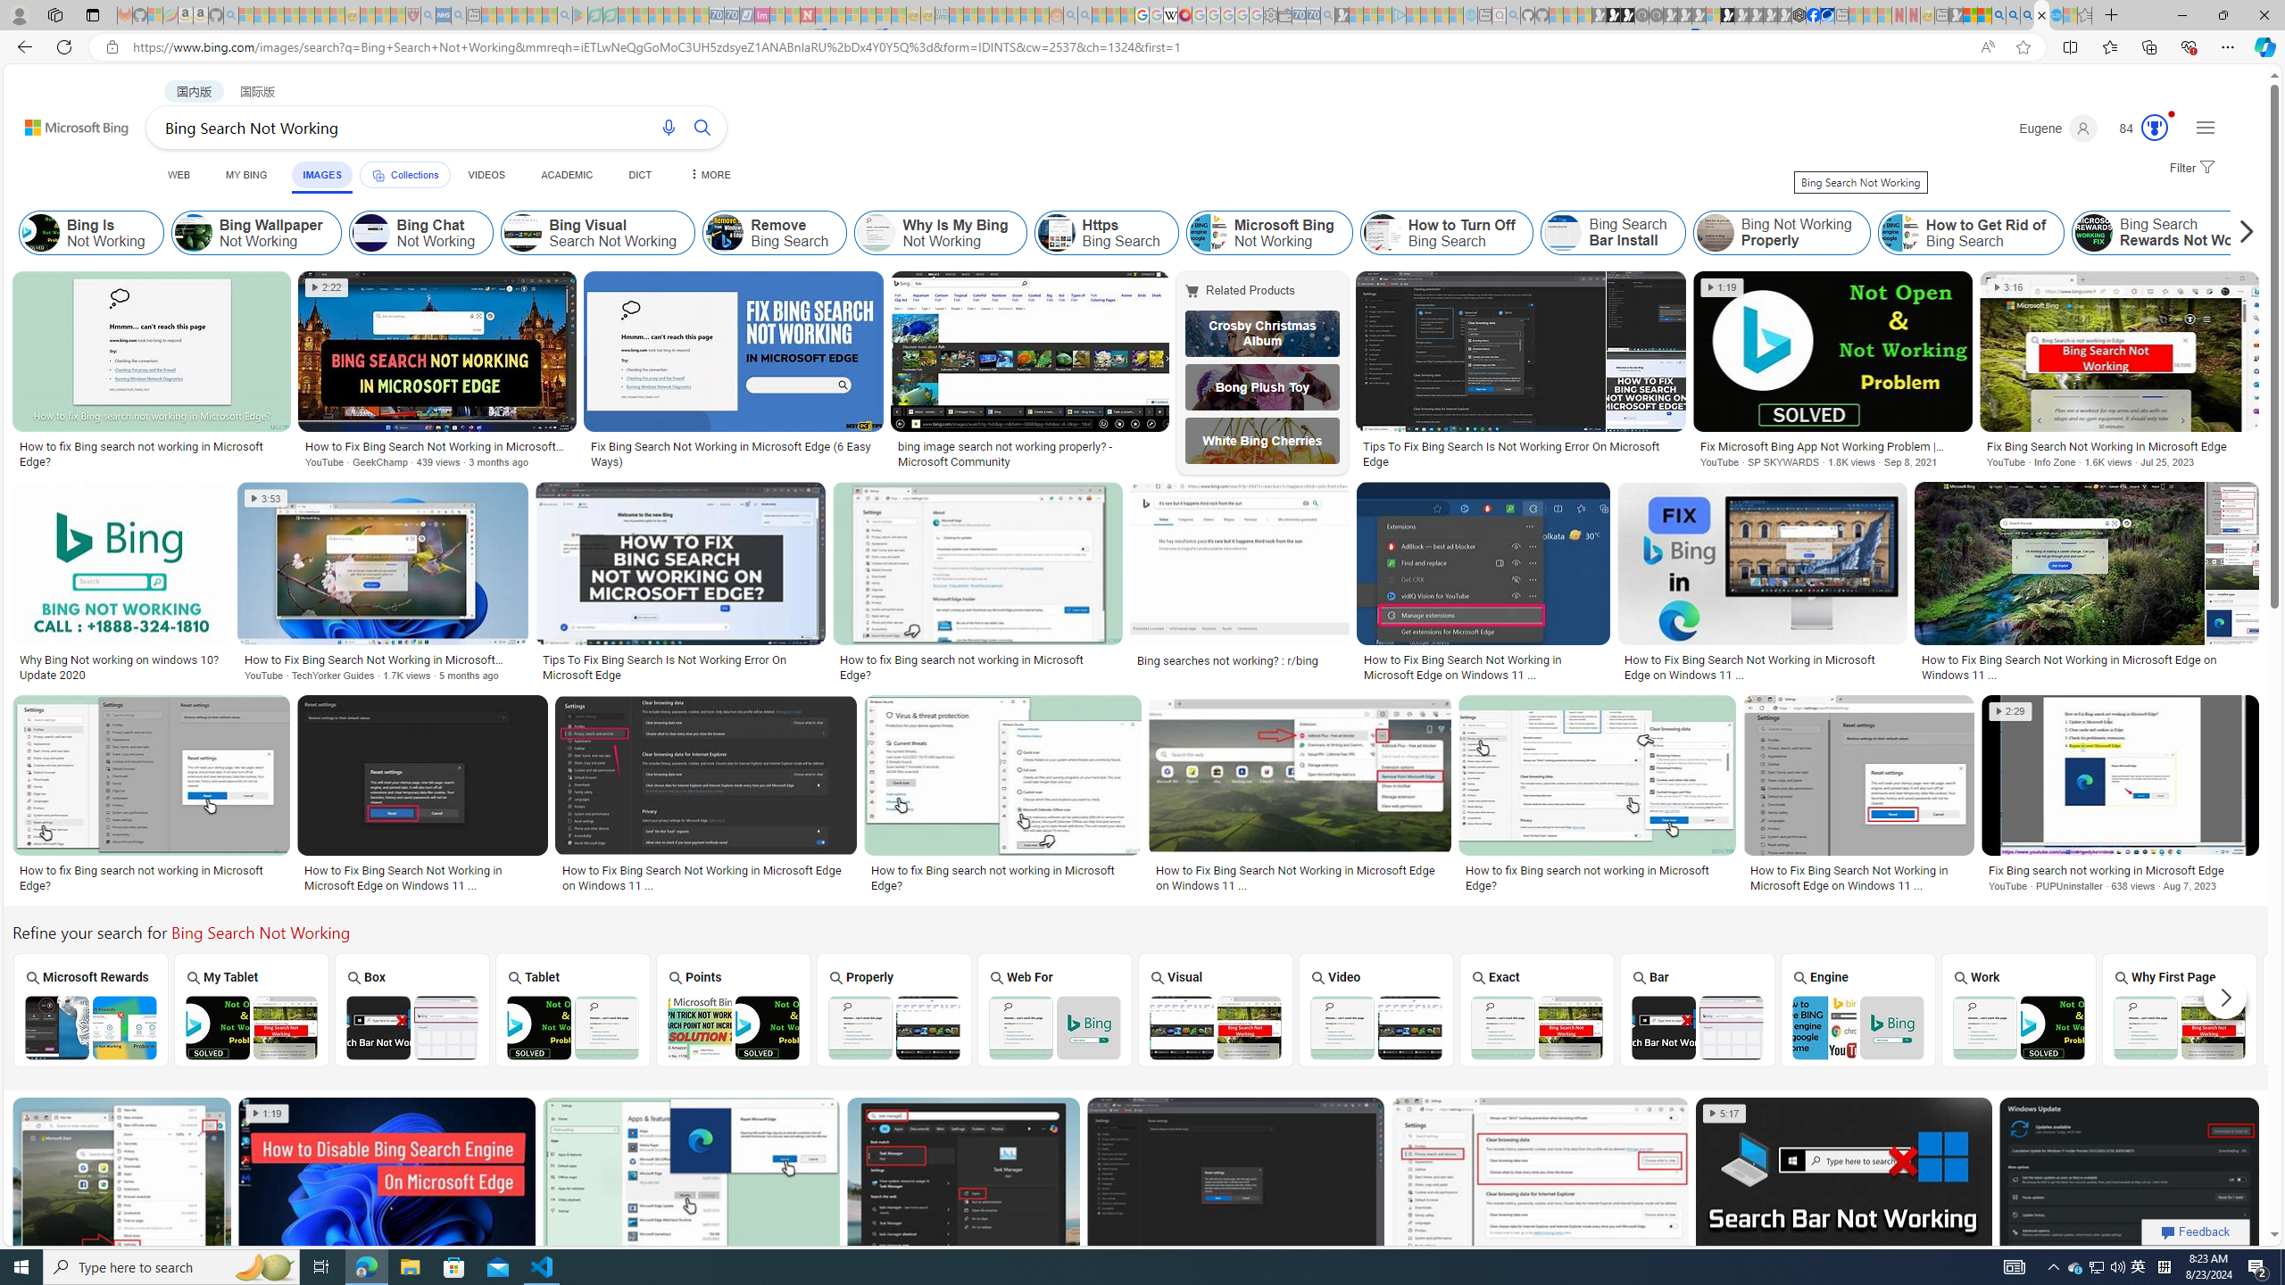  Describe the element at coordinates (252, 1008) in the screenshot. I see `My Tablet` at that location.